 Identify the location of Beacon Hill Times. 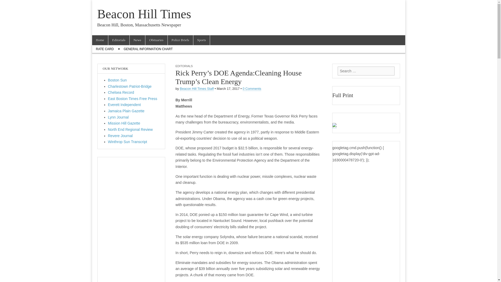
(144, 14).